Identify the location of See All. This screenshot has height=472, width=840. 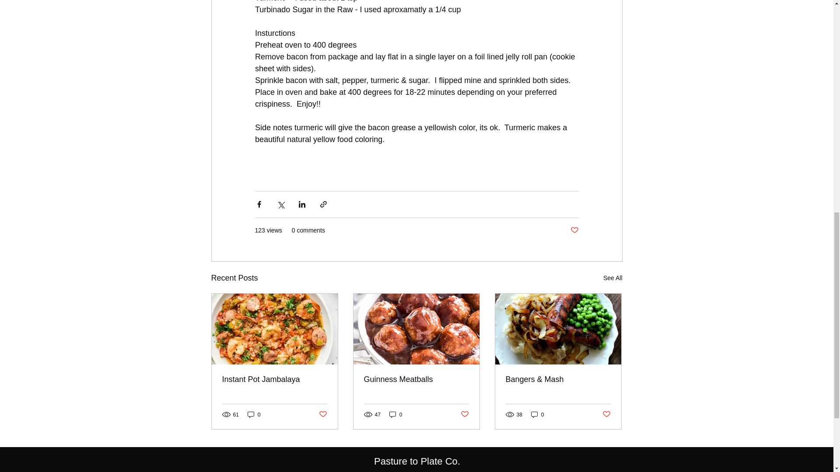
(612, 278).